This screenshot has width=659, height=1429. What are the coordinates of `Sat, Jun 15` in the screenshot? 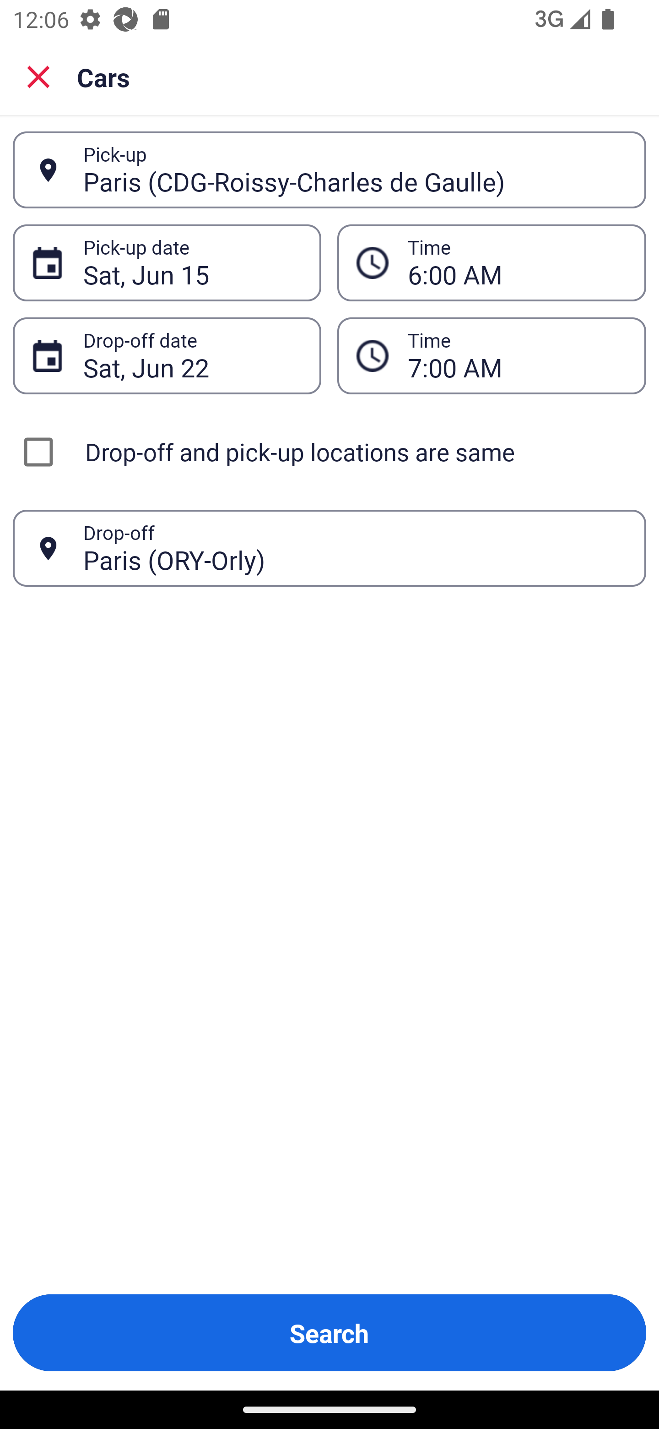 It's located at (192, 263).